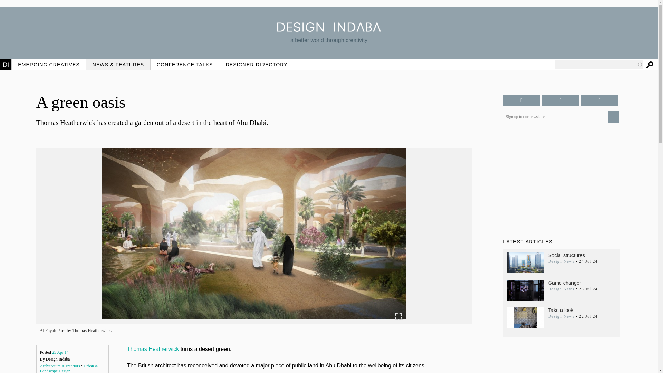  Describe the element at coordinates (6, 64) in the screenshot. I see `HOME` at that location.